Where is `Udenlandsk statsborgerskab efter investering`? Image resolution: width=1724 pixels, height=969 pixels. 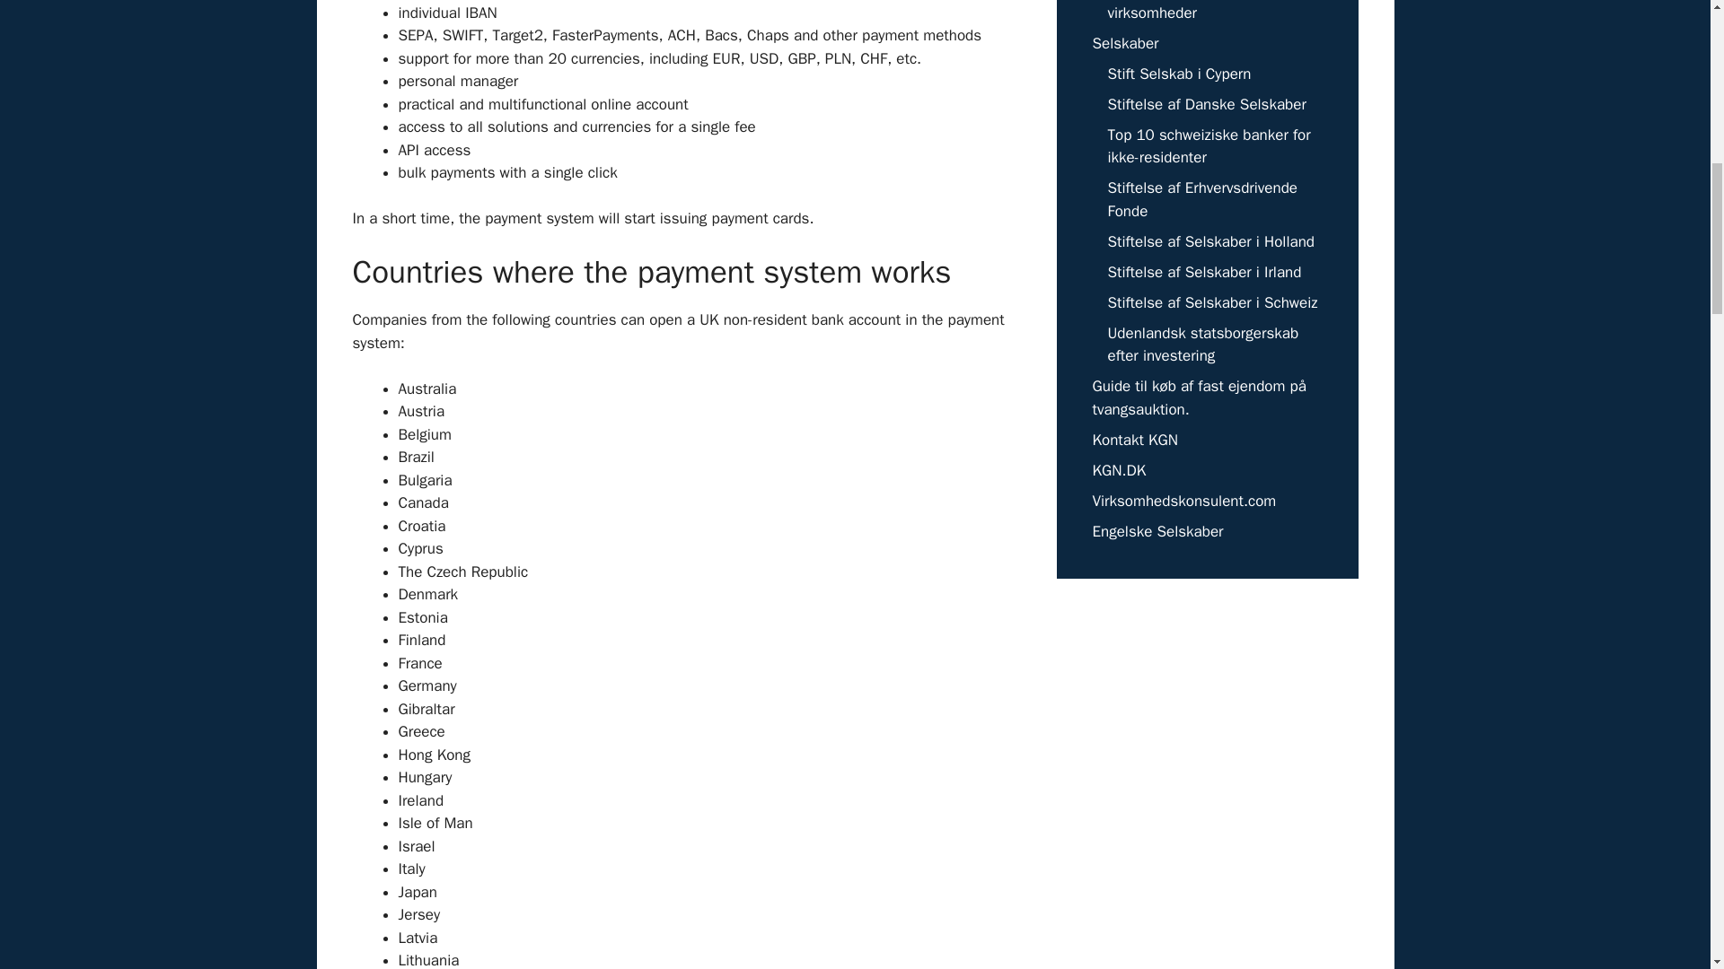
Udenlandsk statsborgerskab efter investering is located at coordinates (1203, 344).